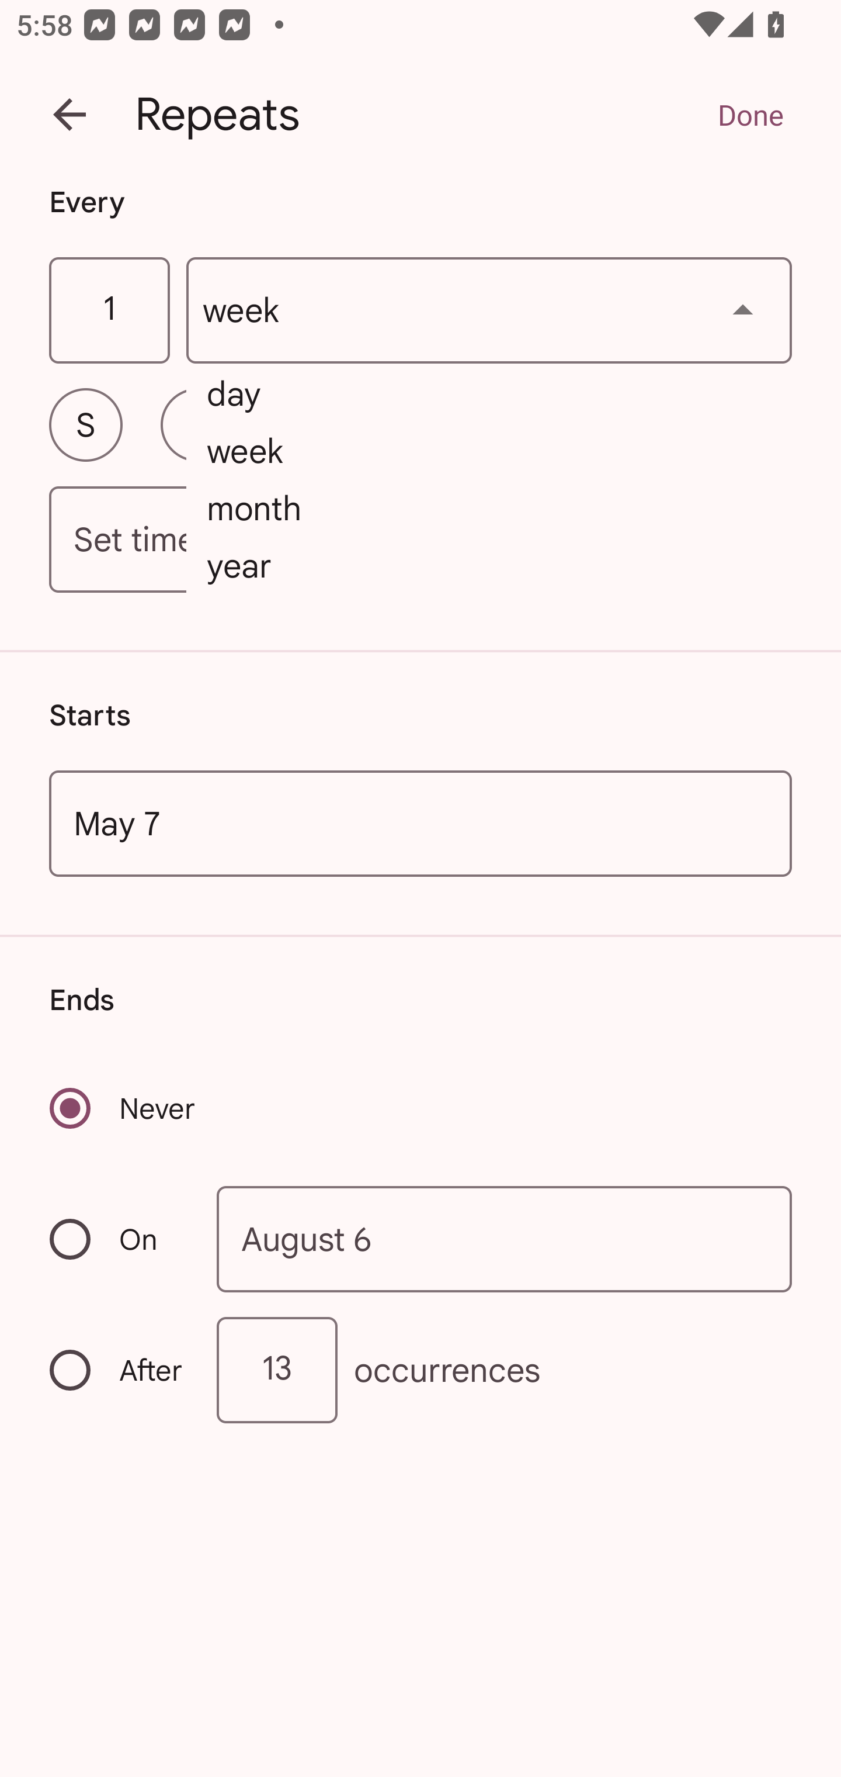 Image resolution: width=841 pixels, height=1777 pixels. What do you see at coordinates (743, 310) in the screenshot?
I see `Show dropdown menu` at bounding box center [743, 310].